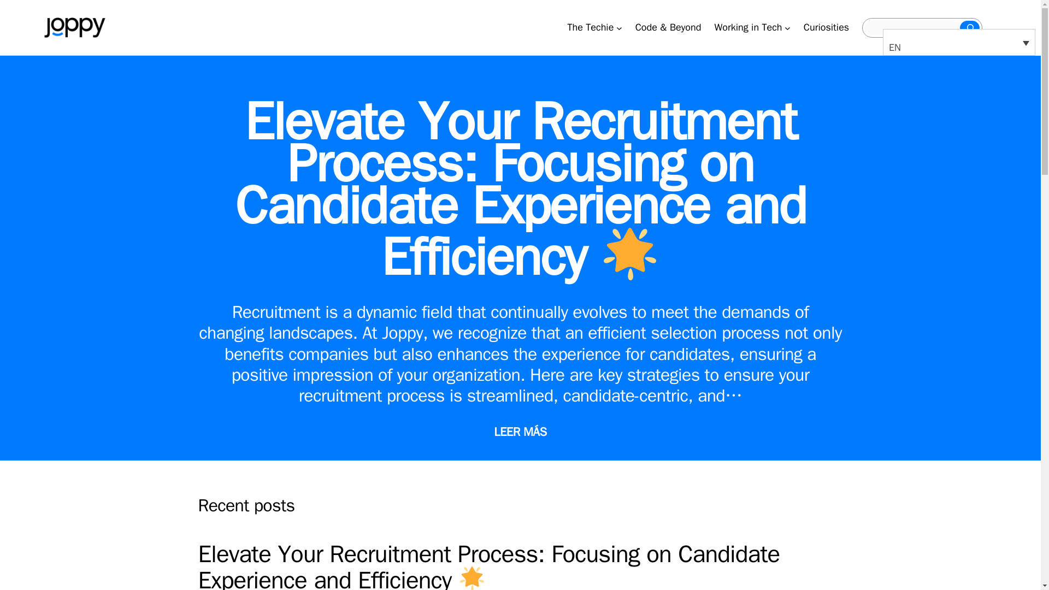 This screenshot has width=1049, height=590. Describe the element at coordinates (826, 27) in the screenshot. I see `Curiosities` at that location.